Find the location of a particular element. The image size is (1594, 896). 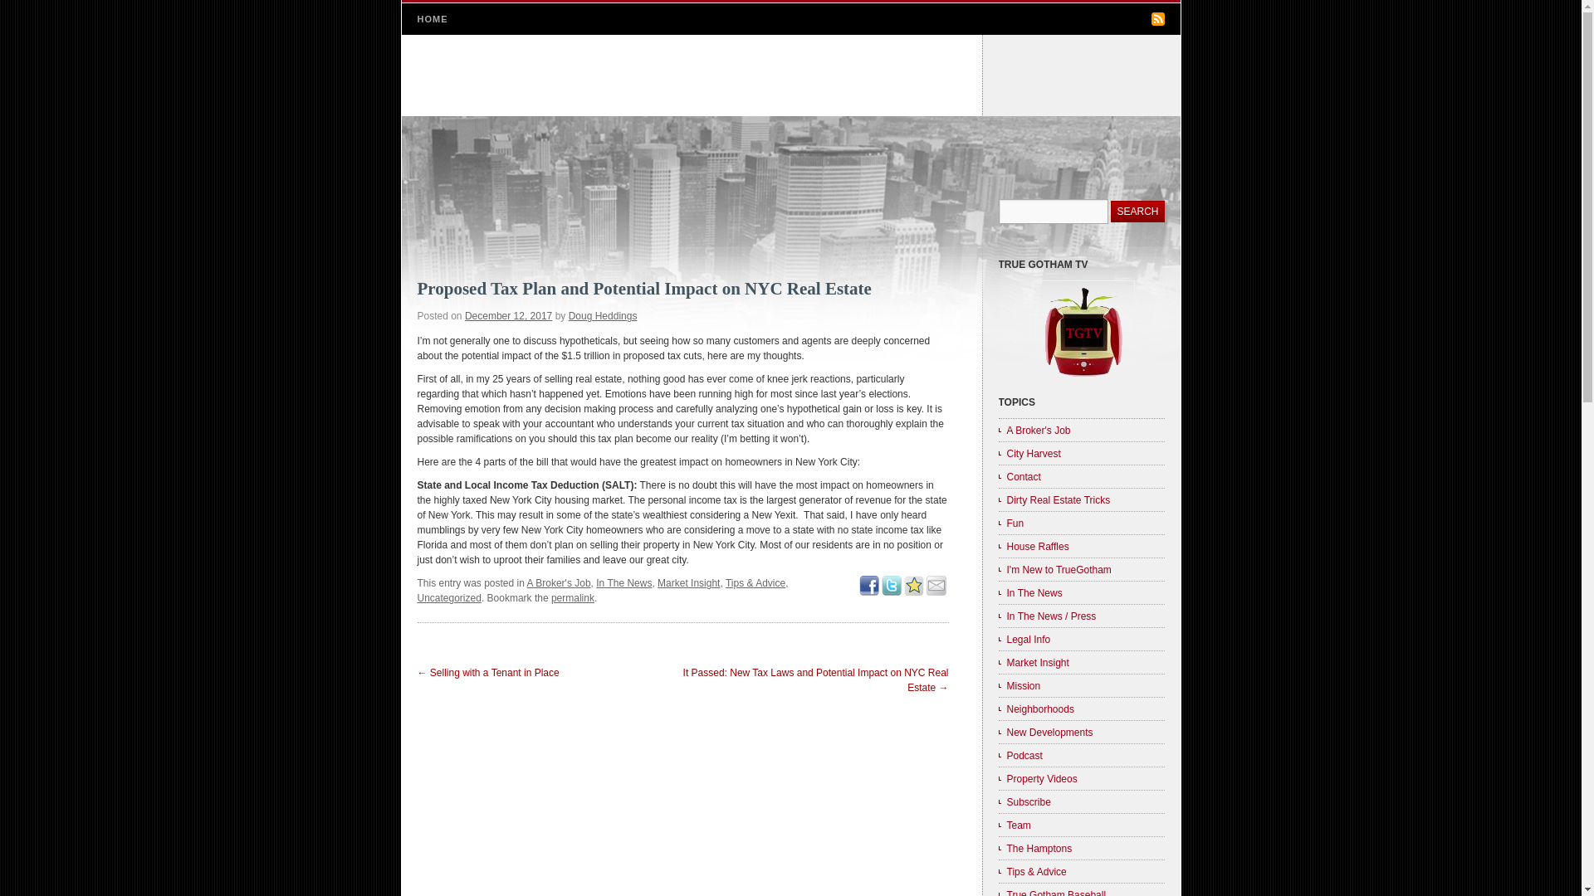

Podcast is located at coordinates (1080, 755).